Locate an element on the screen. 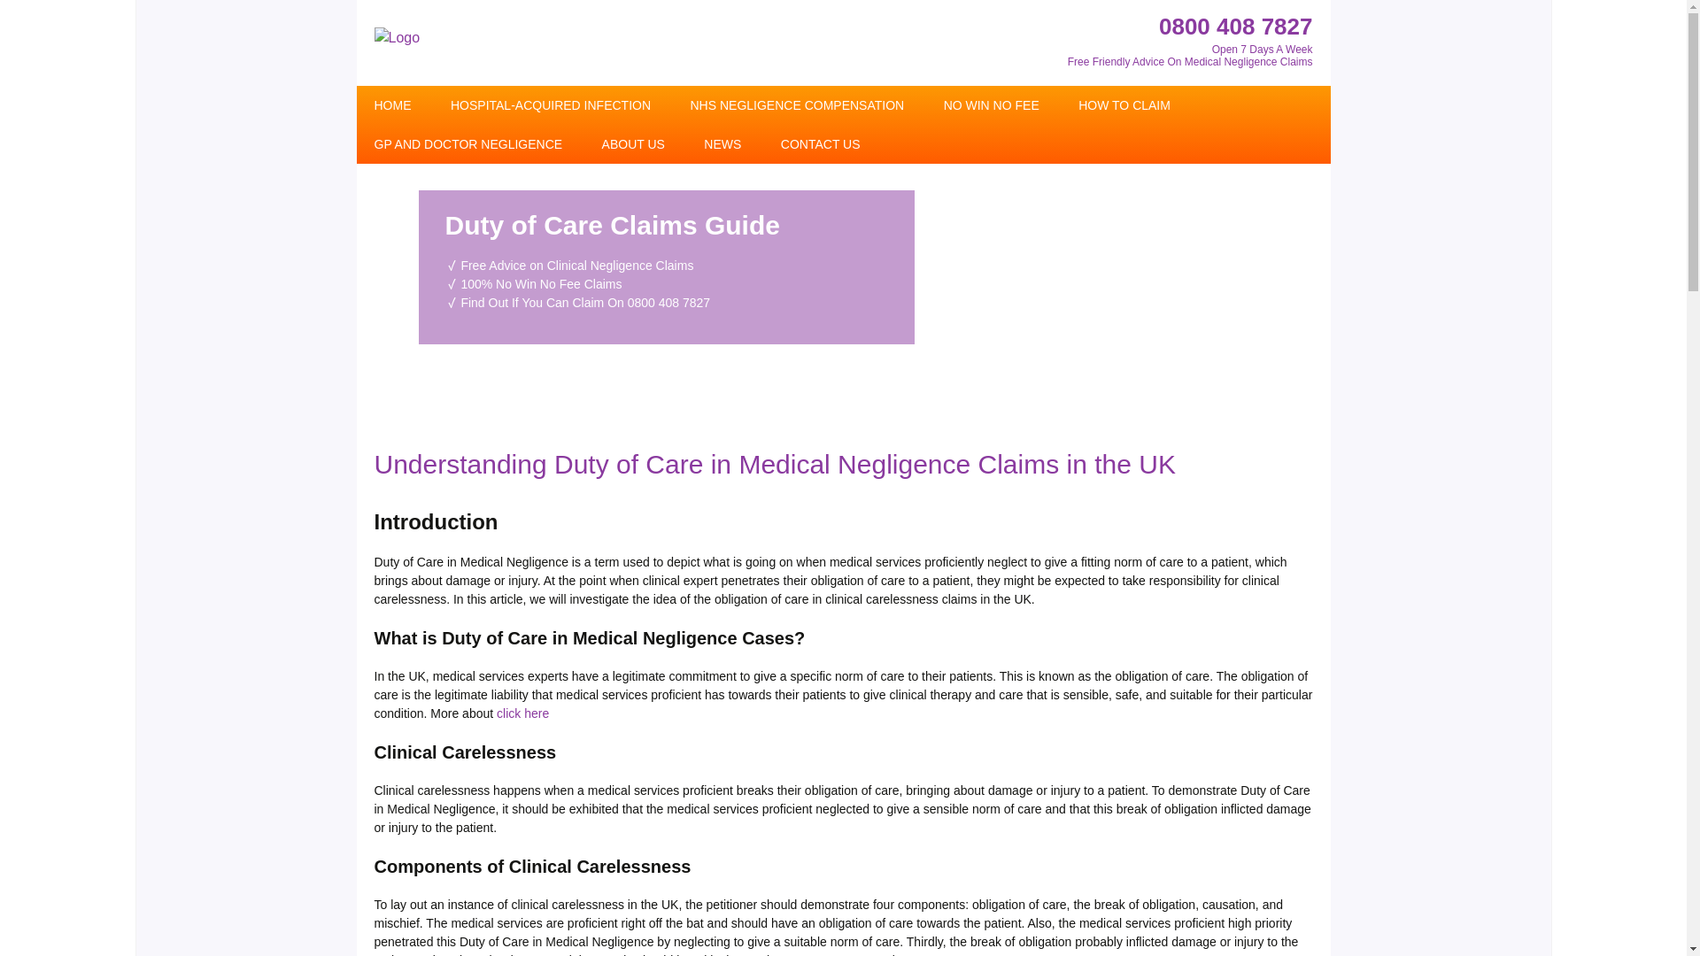 The image size is (1700, 956). MEDICAL NEGLIGENCE is located at coordinates (773, 182).